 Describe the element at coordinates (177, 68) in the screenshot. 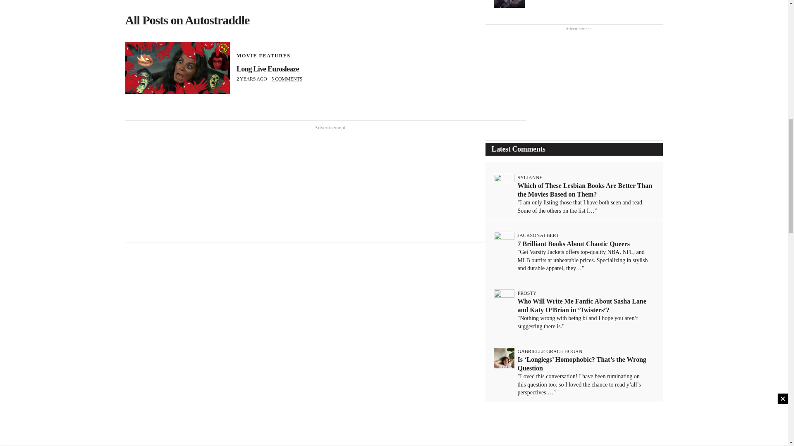

I see `Permalink to Long Live Eurosleaze` at that location.